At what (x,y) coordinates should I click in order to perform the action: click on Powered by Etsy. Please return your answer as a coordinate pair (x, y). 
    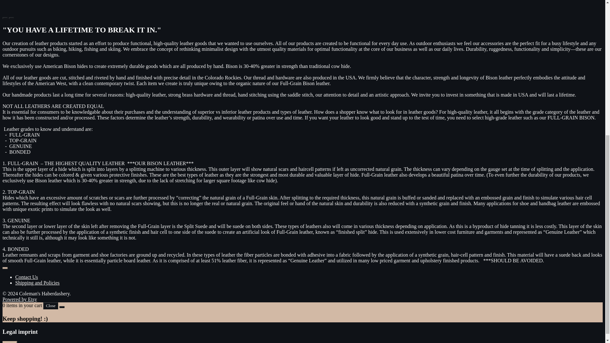
    Looking at the image, I should click on (19, 299).